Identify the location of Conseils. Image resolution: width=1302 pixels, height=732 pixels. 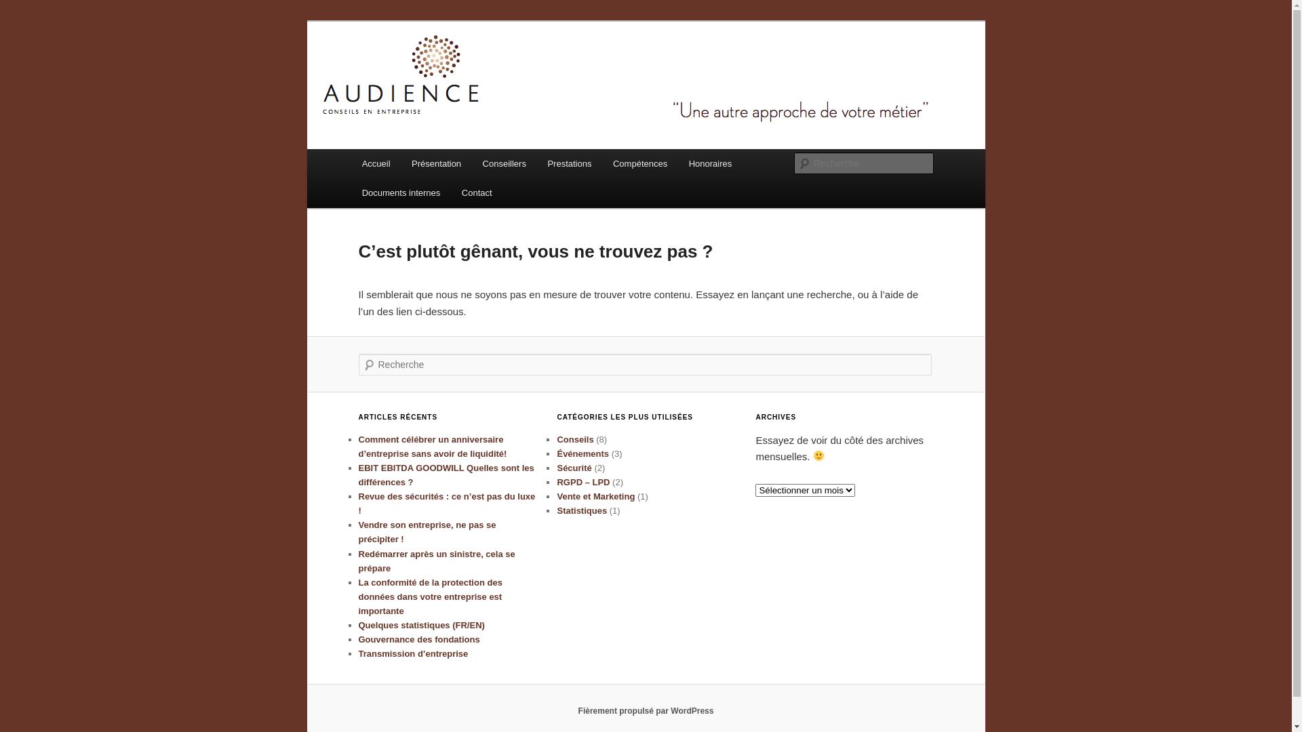
(575, 439).